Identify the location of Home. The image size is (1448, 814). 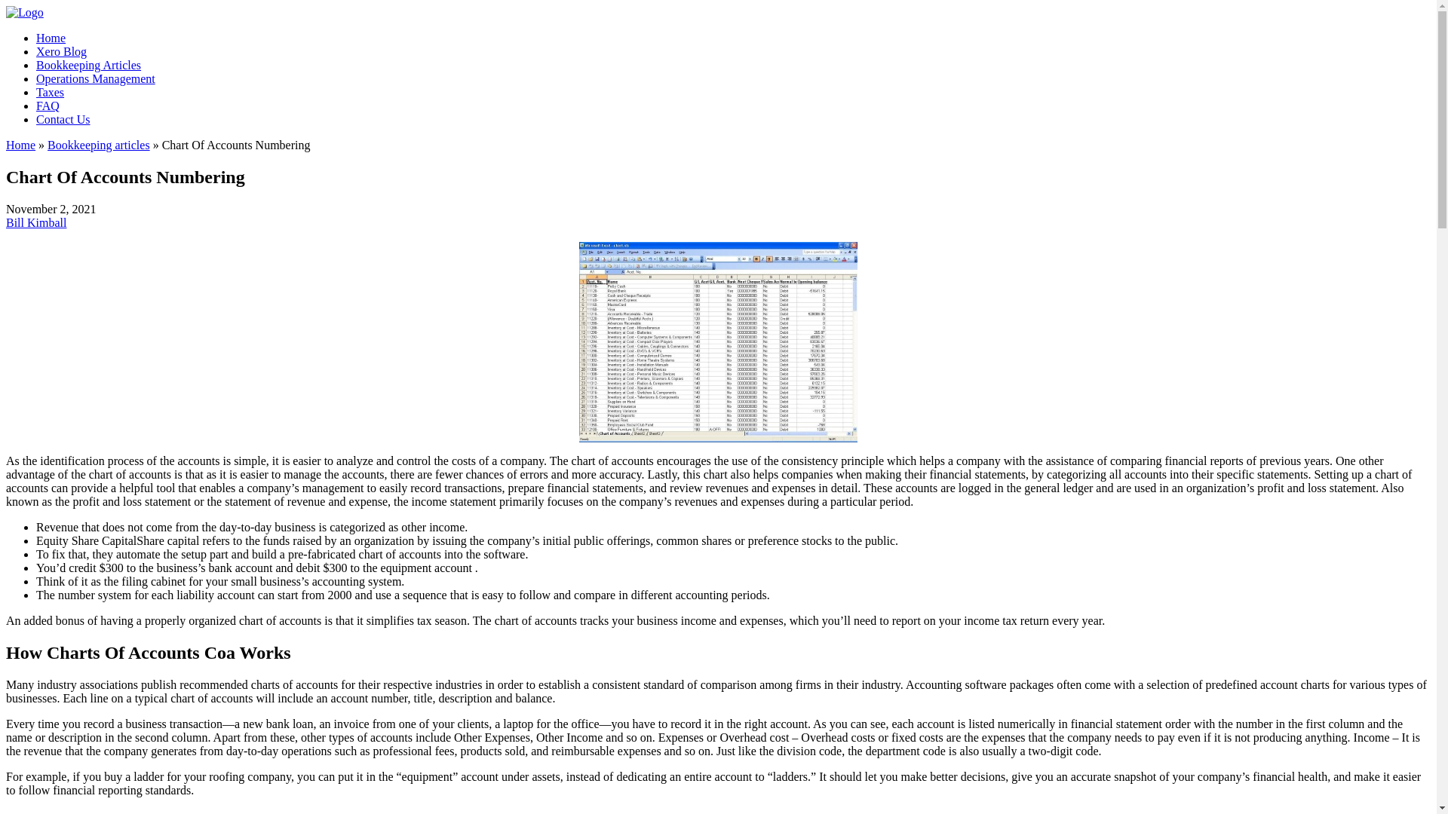
(20, 145).